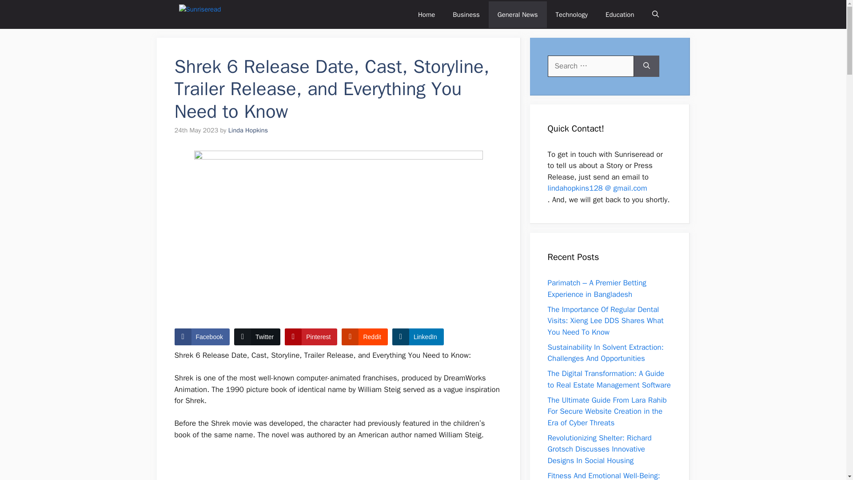  What do you see at coordinates (311, 336) in the screenshot?
I see `Pinterest` at bounding box center [311, 336].